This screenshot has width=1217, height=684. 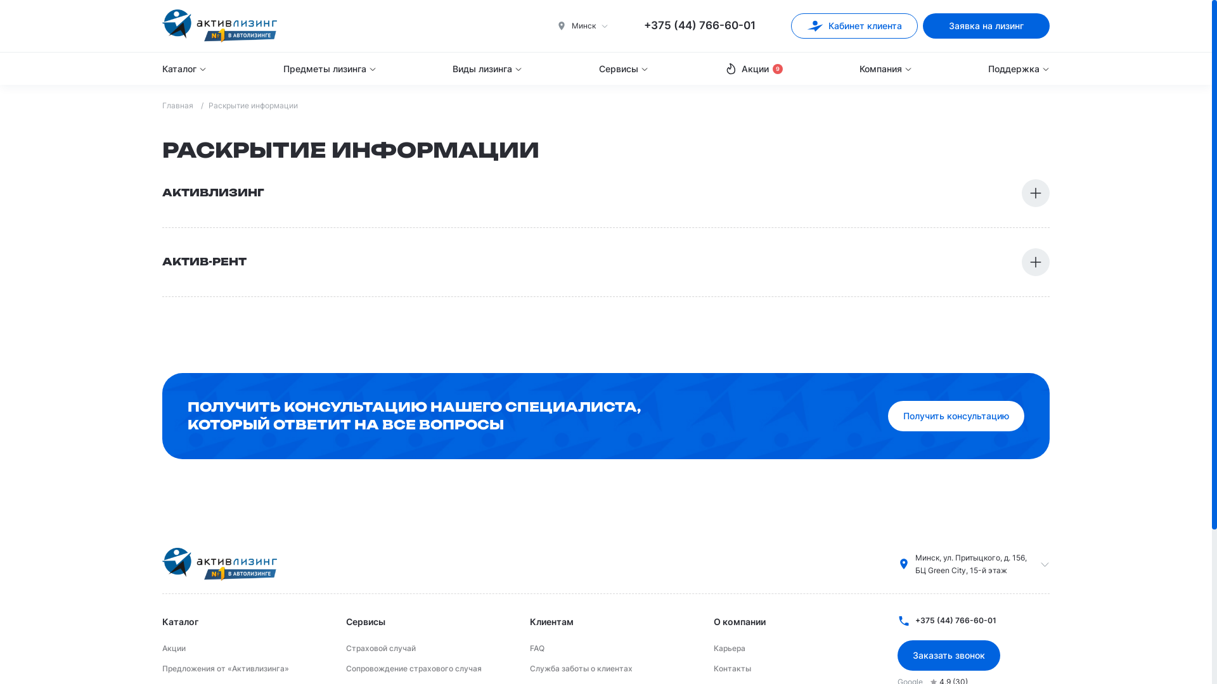 What do you see at coordinates (974, 621) in the screenshot?
I see `+375 (44) 766-60-01` at bounding box center [974, 621].